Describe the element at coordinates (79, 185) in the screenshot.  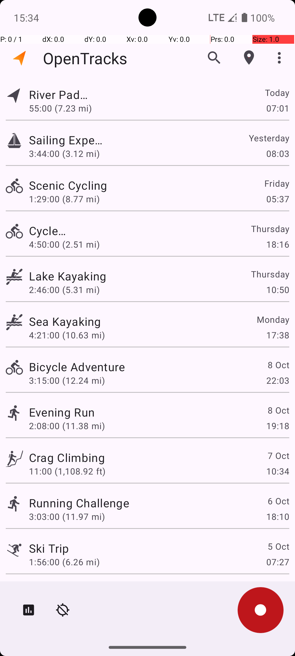
I see `Scenic Cycling` at that location.